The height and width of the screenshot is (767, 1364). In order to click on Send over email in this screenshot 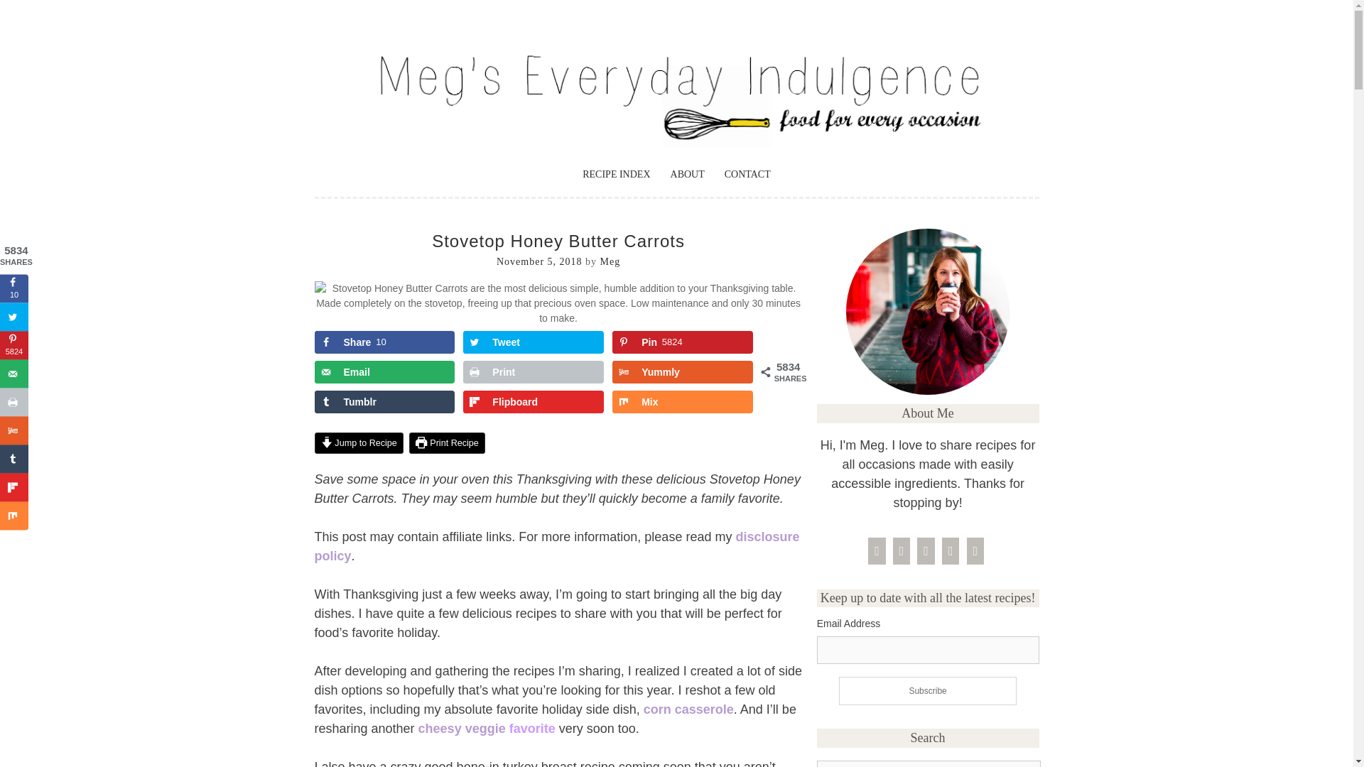, I will do `click(384, 372)`.